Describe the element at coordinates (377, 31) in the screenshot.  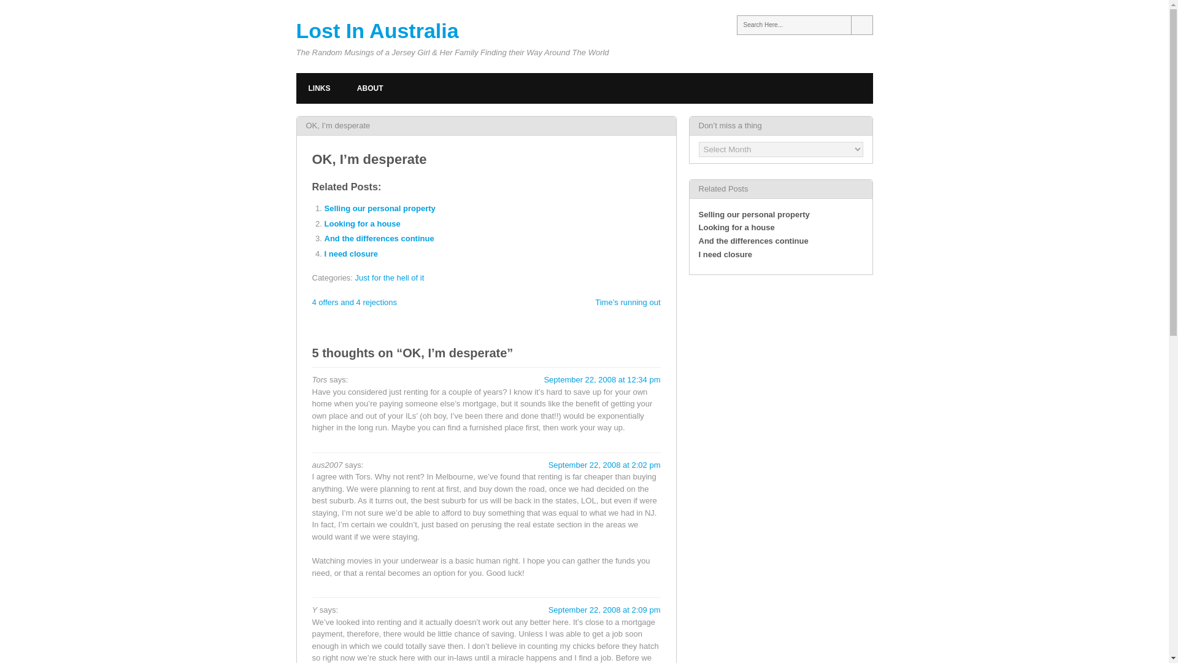
I see `Lost In Australia` at that location.